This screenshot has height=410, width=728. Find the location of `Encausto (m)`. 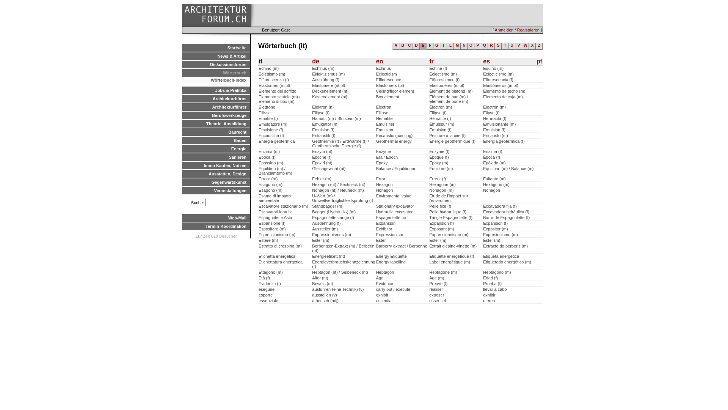

Encausto (m) is located at coordinates (495, 136).